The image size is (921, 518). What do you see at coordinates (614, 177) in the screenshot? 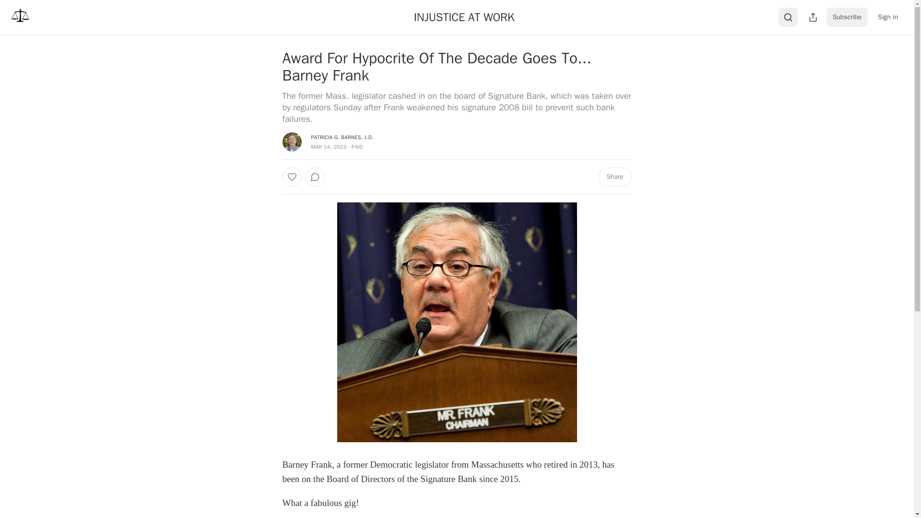
I see `Share` at bounding box center [614, 177].